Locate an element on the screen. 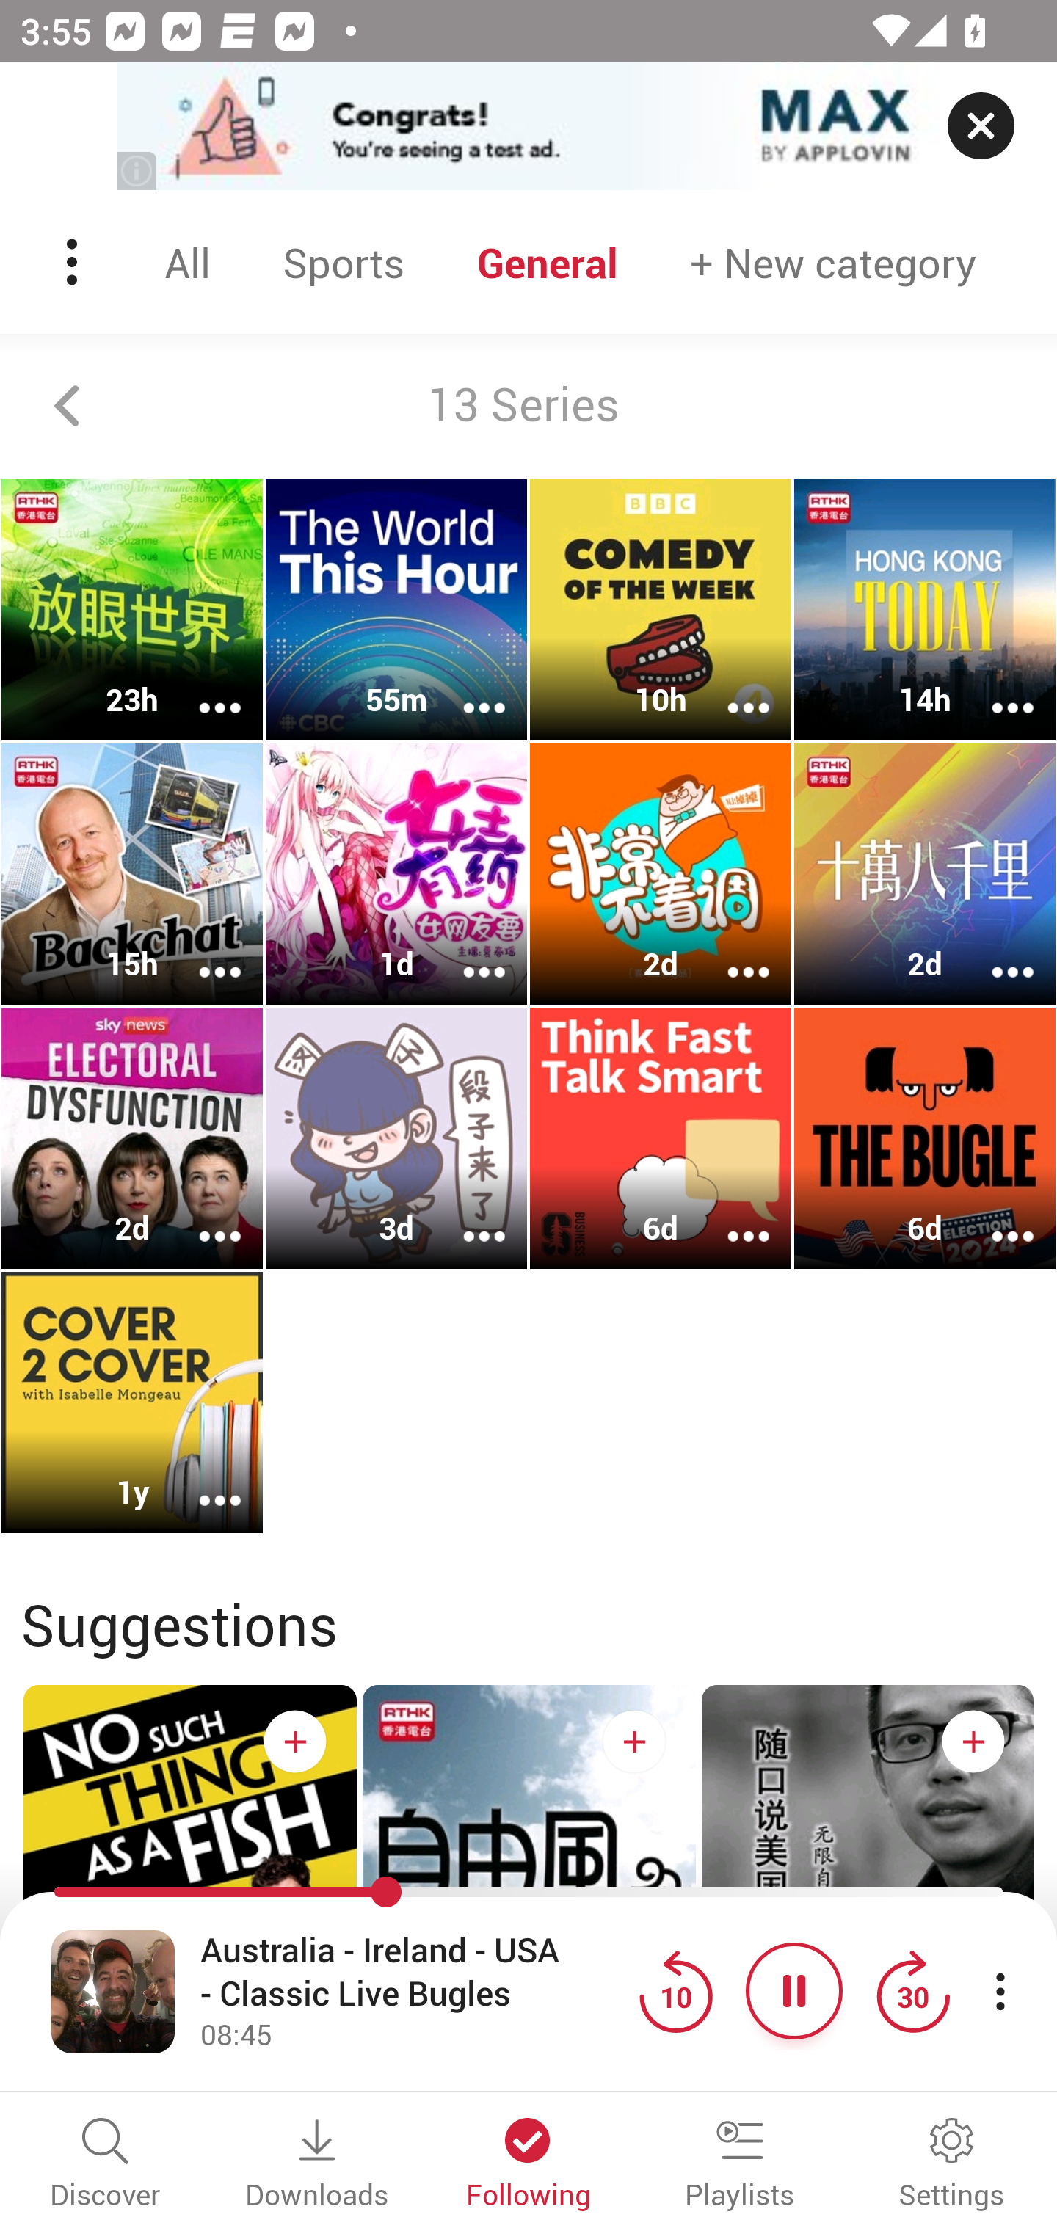 The image size is (1057, 2231). More options is located at coordinates (994, 953).